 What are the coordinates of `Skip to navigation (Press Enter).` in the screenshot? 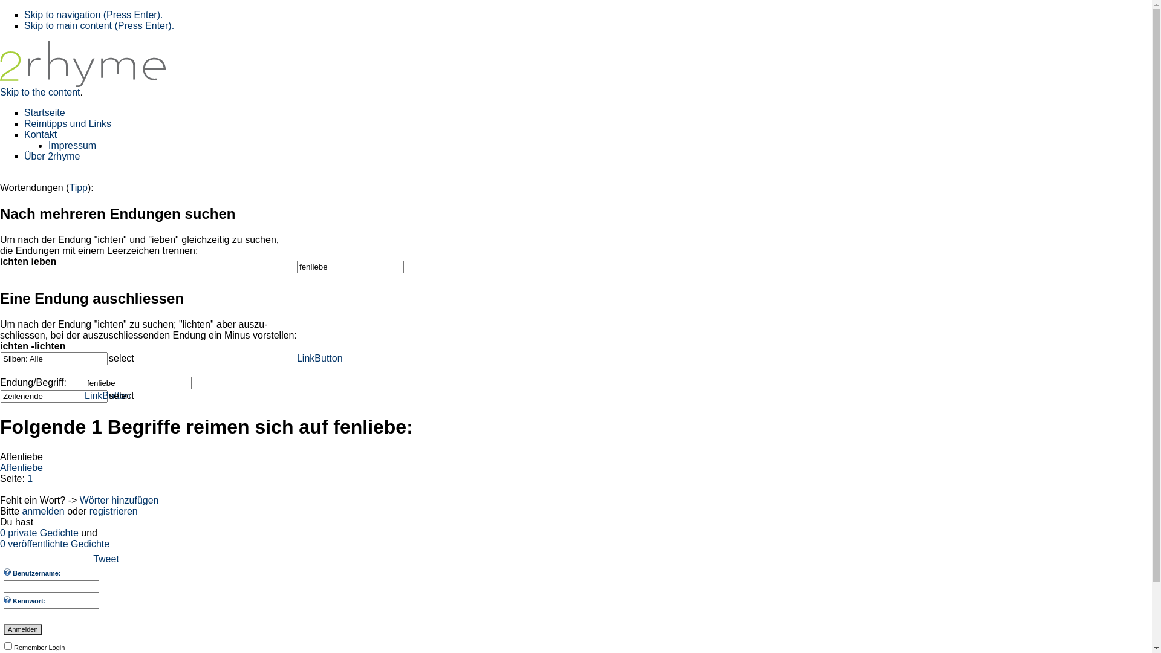 It's located at (93, 15).